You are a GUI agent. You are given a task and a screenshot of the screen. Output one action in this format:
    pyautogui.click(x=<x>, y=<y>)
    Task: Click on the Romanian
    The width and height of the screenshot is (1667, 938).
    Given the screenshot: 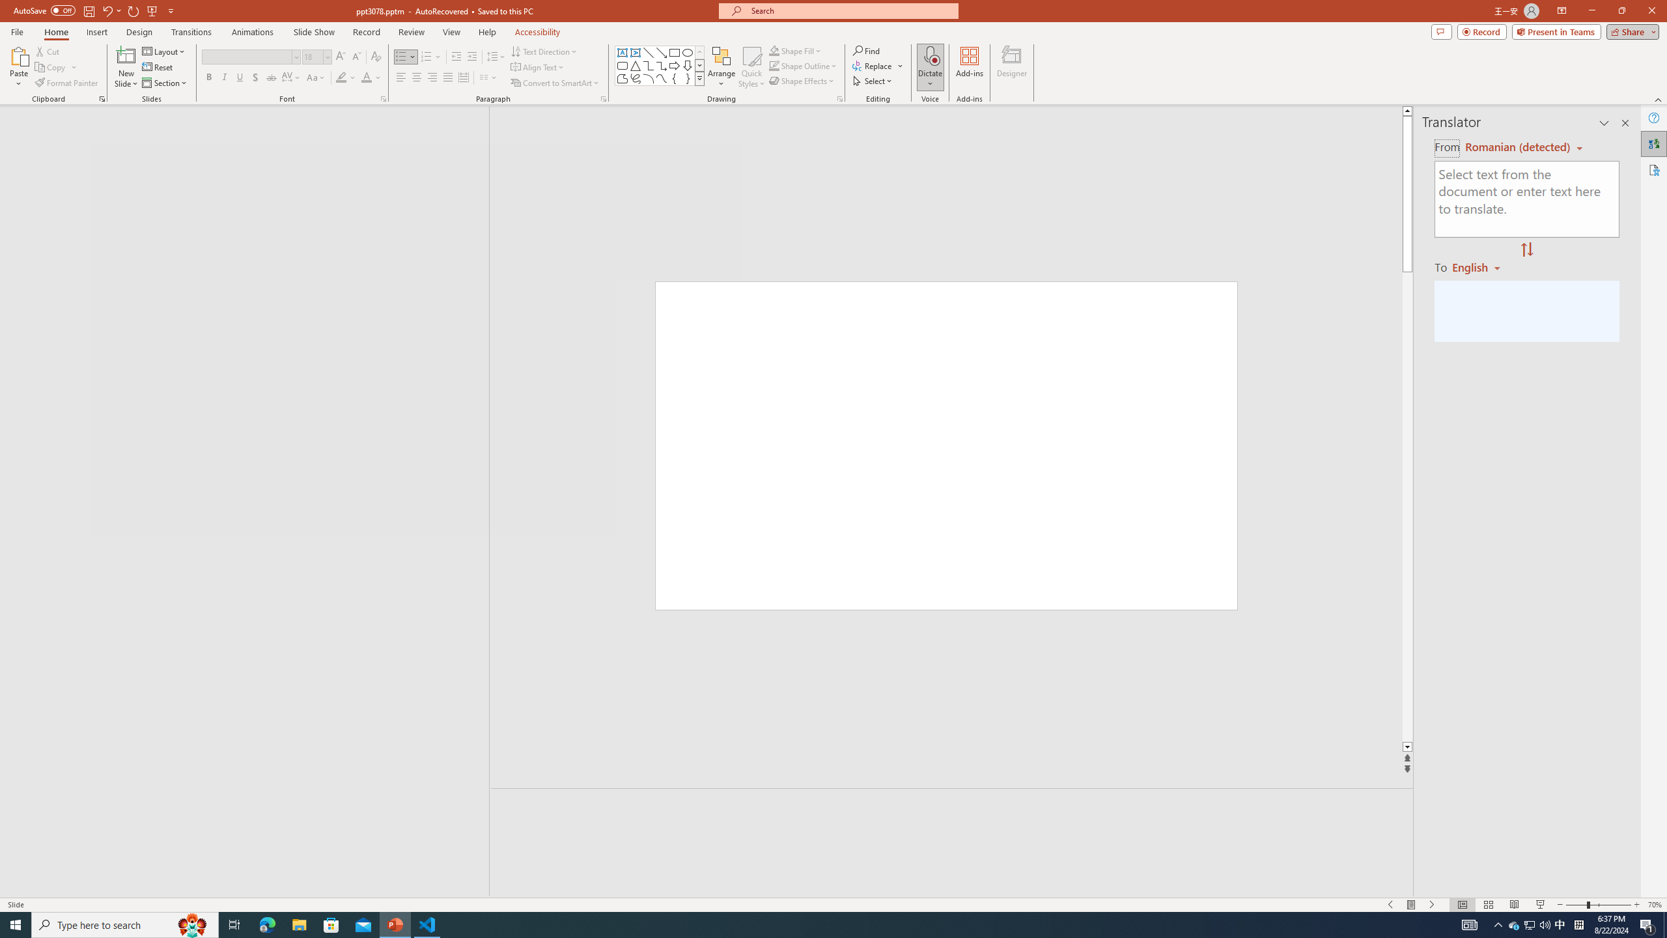 What is the action you would take?
    pyautogui.click(x=1481, y=266)
    